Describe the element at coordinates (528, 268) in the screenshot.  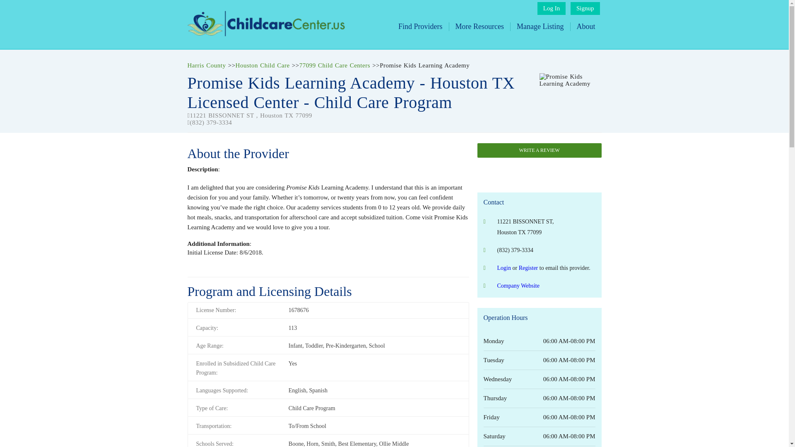
I see `Register` at that location.